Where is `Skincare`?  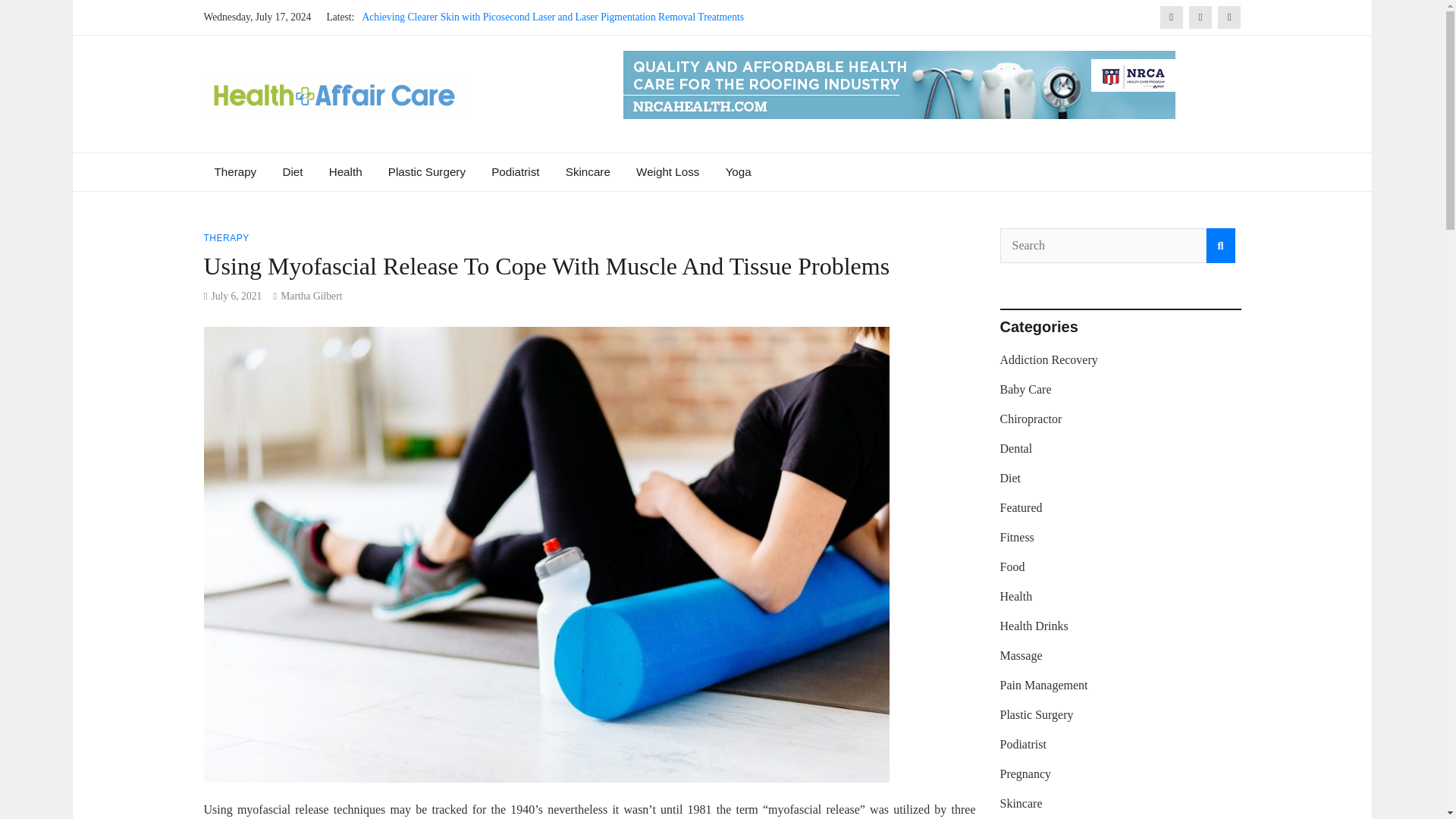 Skincare is located at coordinates (588, 171).